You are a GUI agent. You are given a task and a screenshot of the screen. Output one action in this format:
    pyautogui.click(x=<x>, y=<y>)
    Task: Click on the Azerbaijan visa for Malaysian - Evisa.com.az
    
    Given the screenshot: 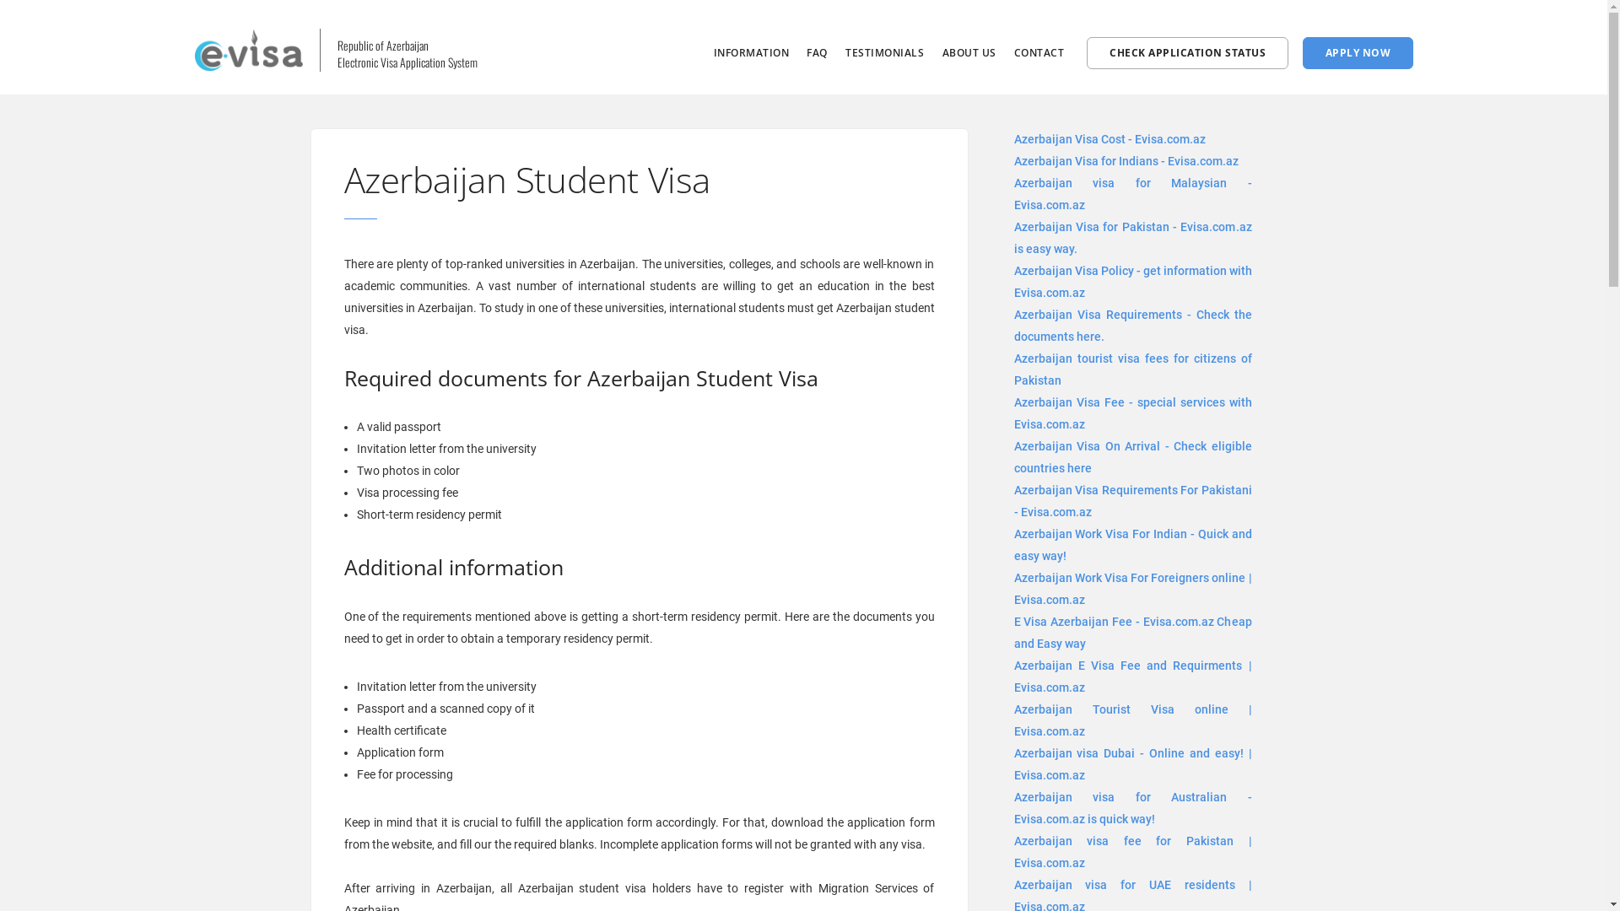 What is the action you would take?
    pyautogui.click(x=1133, y=194)
    